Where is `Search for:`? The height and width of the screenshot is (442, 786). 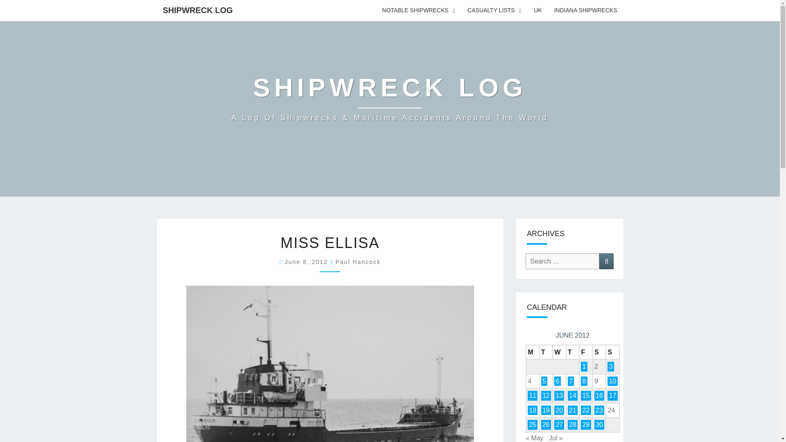
Search for: is located at coordinates (562, 261).